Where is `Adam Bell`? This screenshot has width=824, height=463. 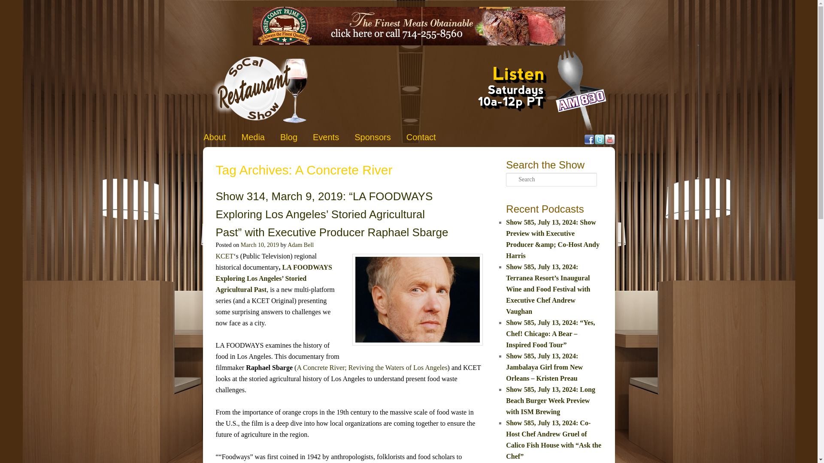 Adam Bell is located at coordinates (300, 244).